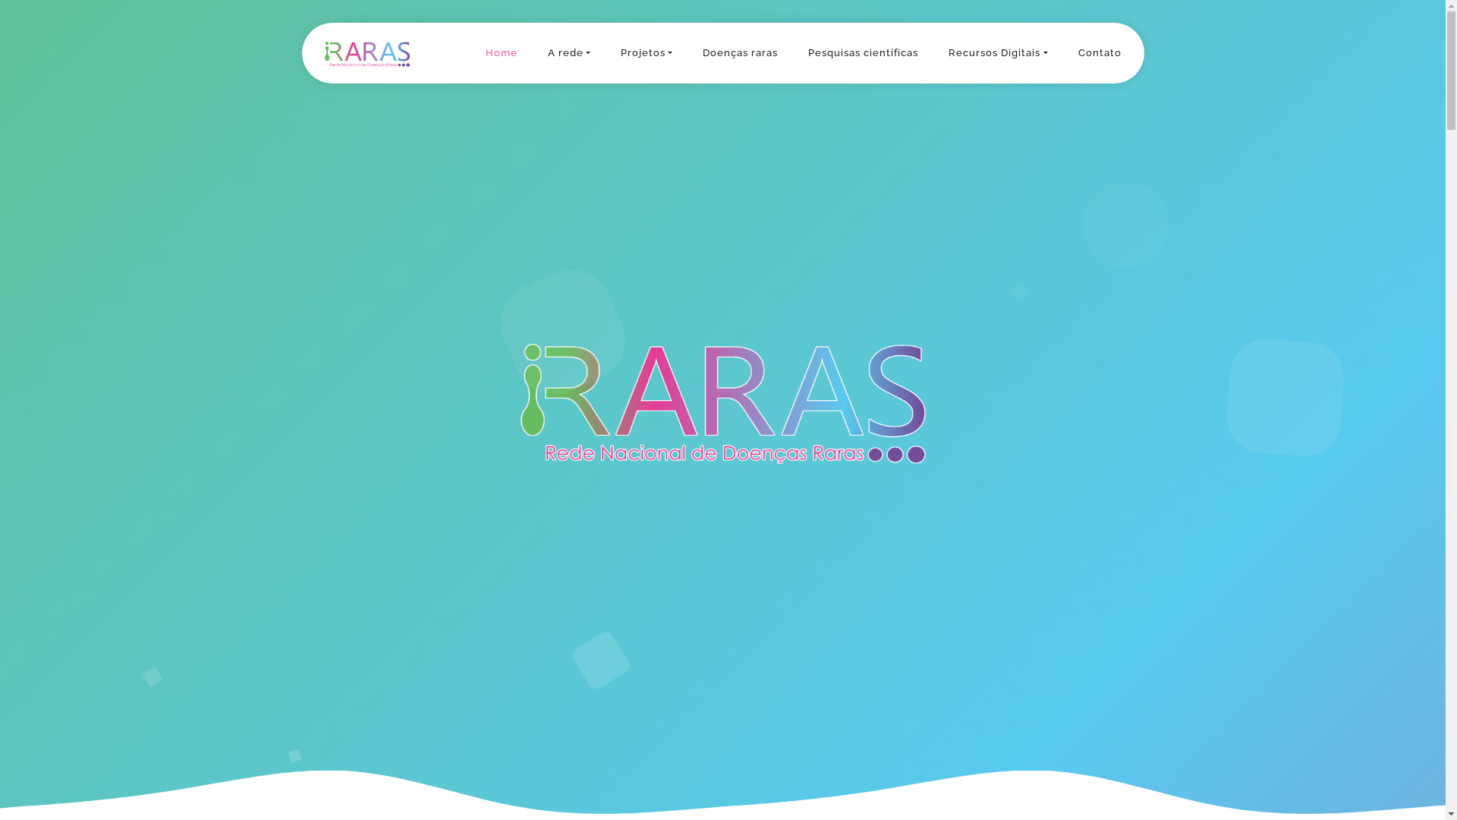 This screenshot has height=820, width=1457. I want to click on Projetos, so click(647, 53).